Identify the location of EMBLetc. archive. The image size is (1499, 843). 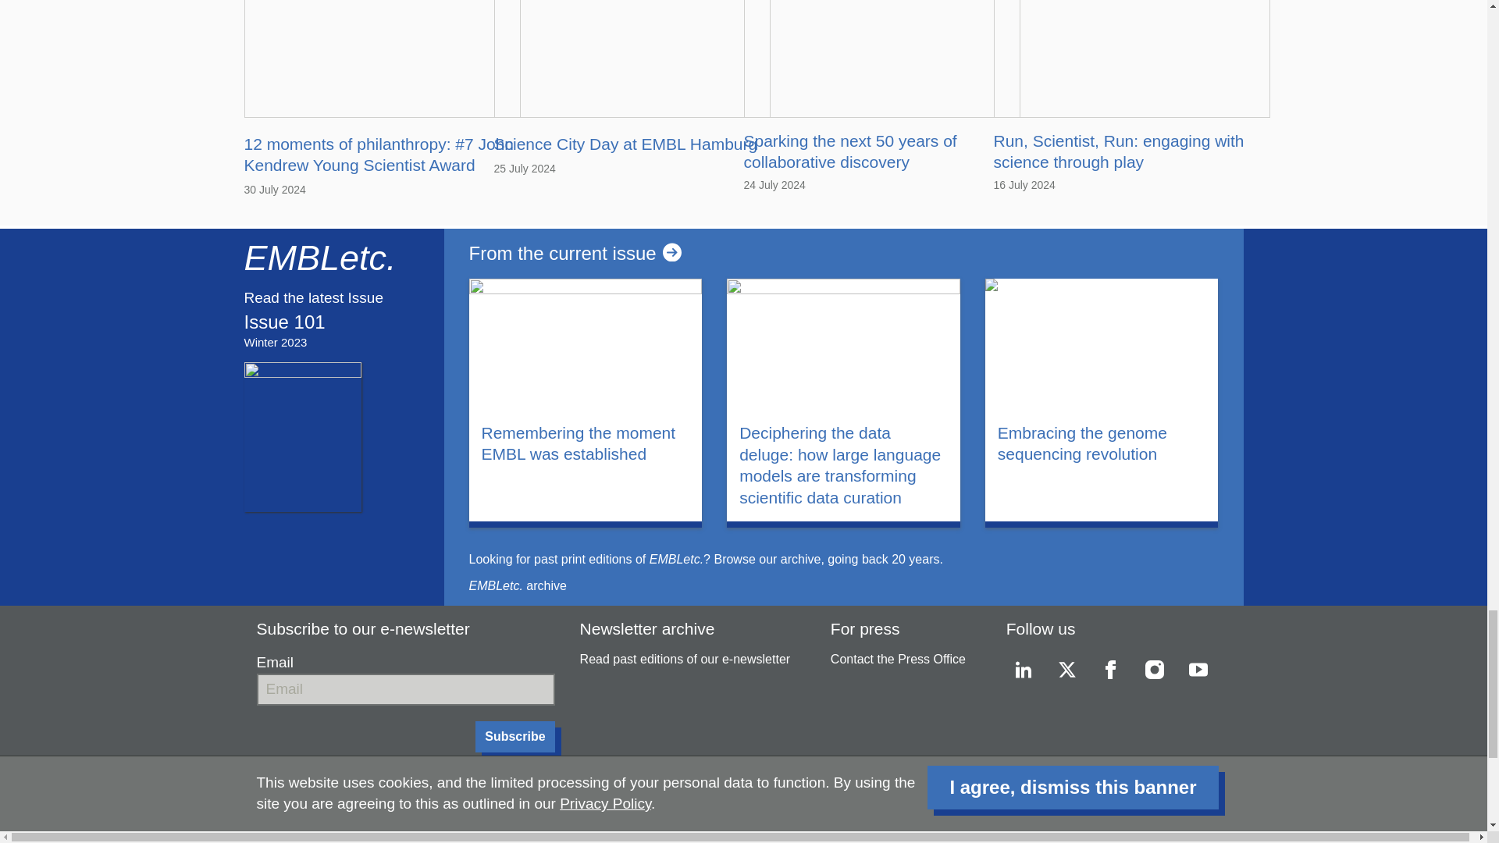
(517, 585).